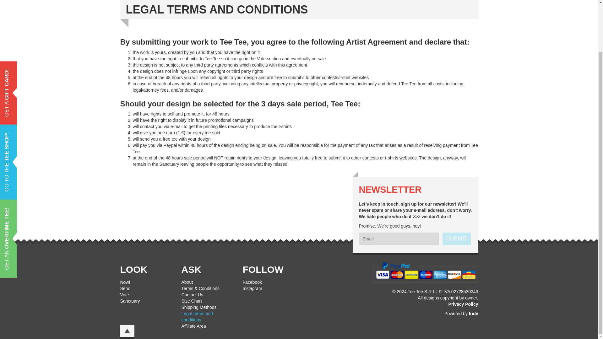 The height and width of the screenshot is (339, 603). What do you see at coordinates (29, 16) in the screenshot?
I see `GET A GIFT CARD!` at bounding box center [29, 16].